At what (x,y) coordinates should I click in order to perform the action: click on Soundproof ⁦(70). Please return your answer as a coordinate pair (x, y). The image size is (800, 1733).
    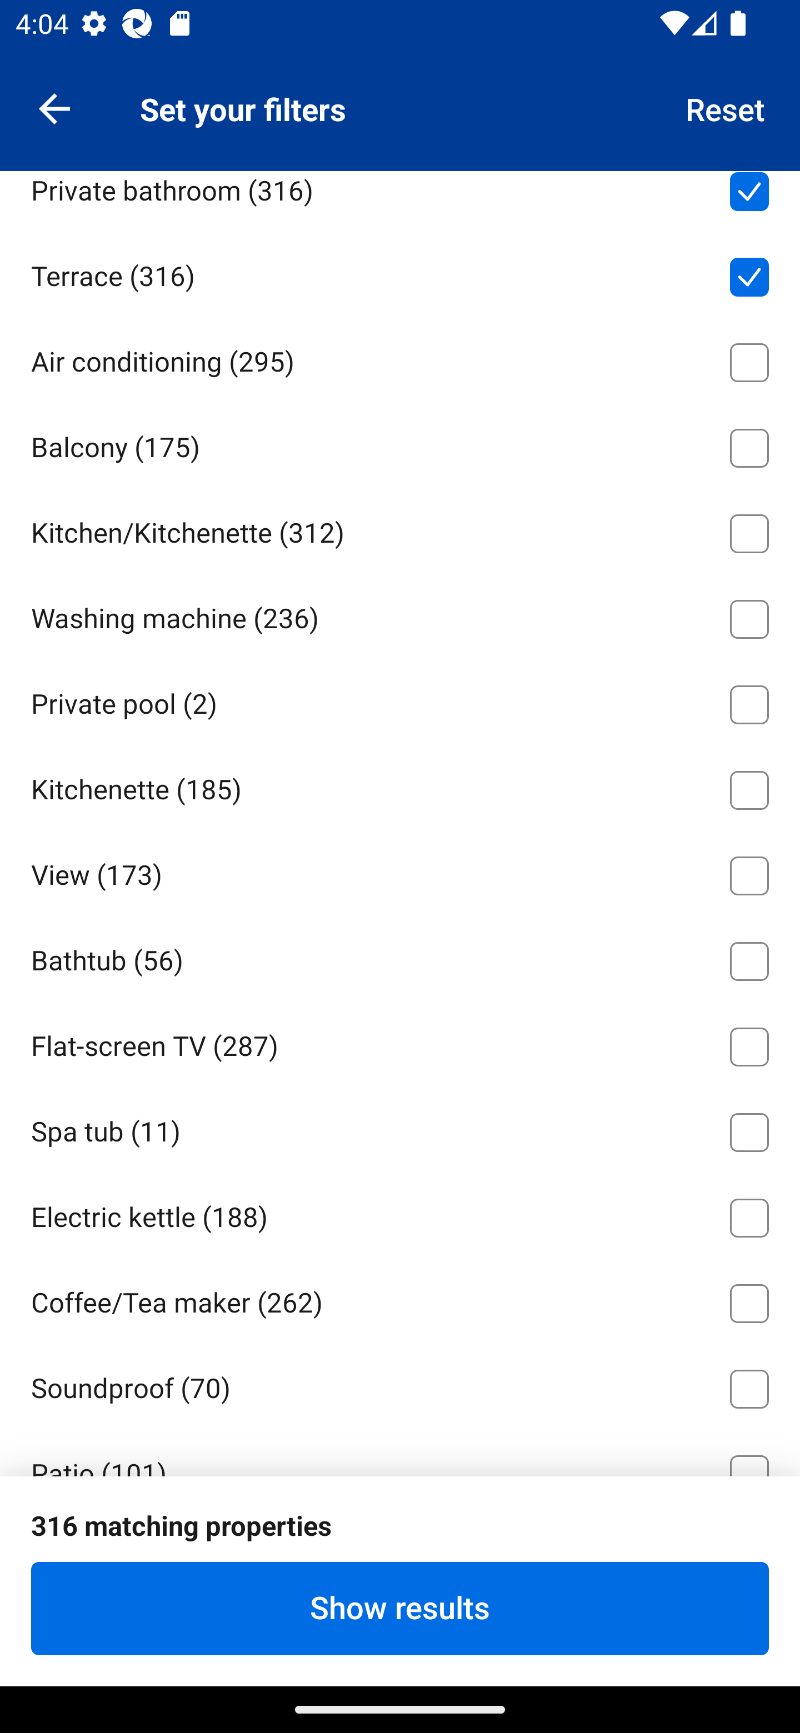
    Looking at the image, I should click on (400, 1385).